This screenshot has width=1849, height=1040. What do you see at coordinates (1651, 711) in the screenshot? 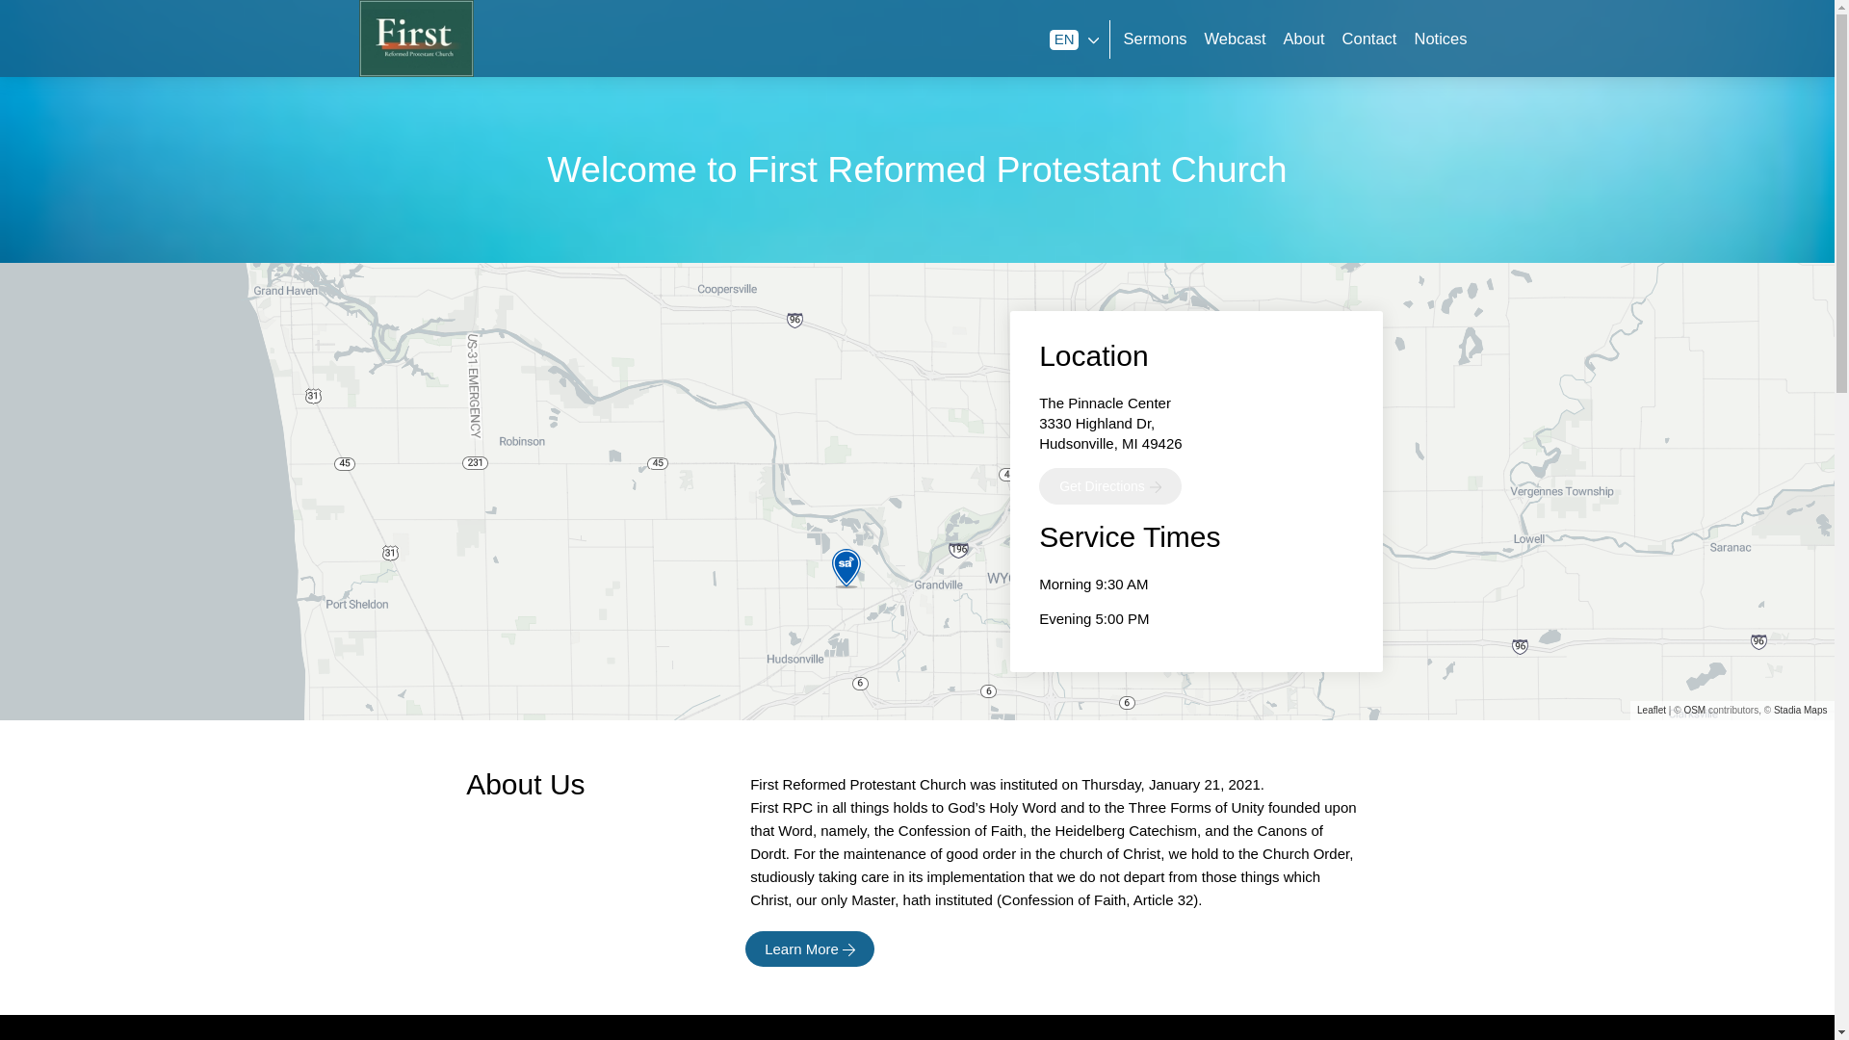
I see `Leaflet` at bounding box center [1651, 711].